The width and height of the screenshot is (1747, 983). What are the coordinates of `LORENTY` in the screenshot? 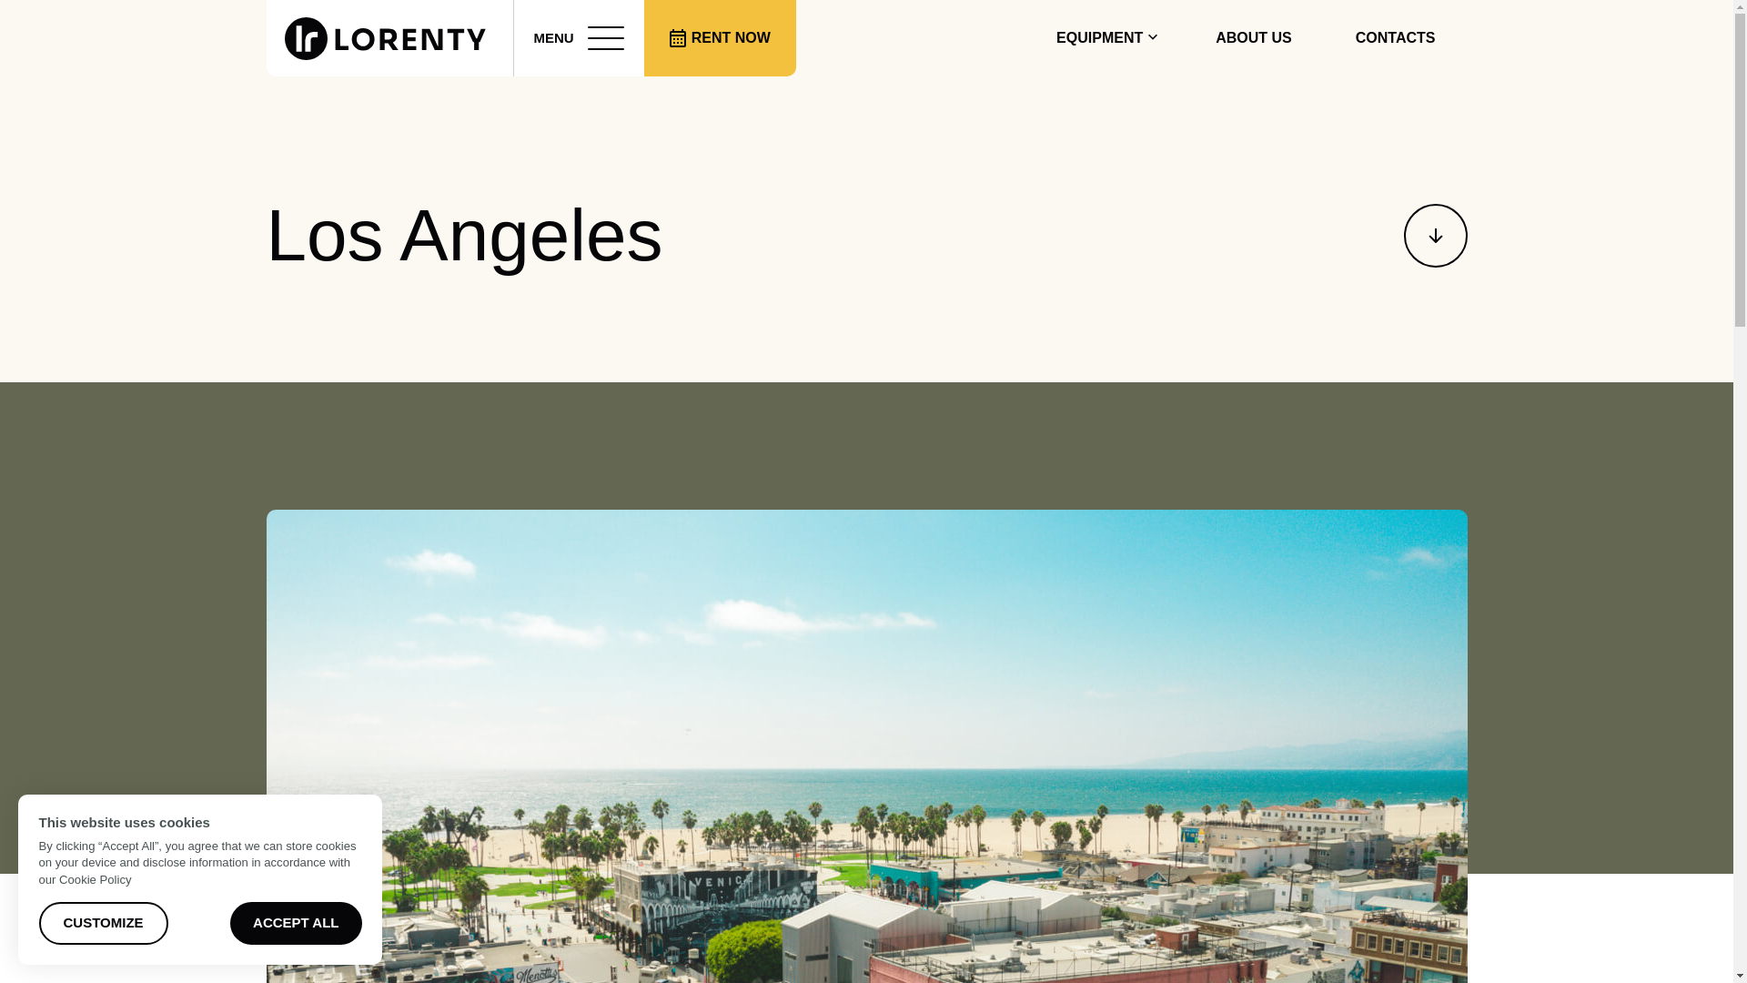 It's located at (564, 52).